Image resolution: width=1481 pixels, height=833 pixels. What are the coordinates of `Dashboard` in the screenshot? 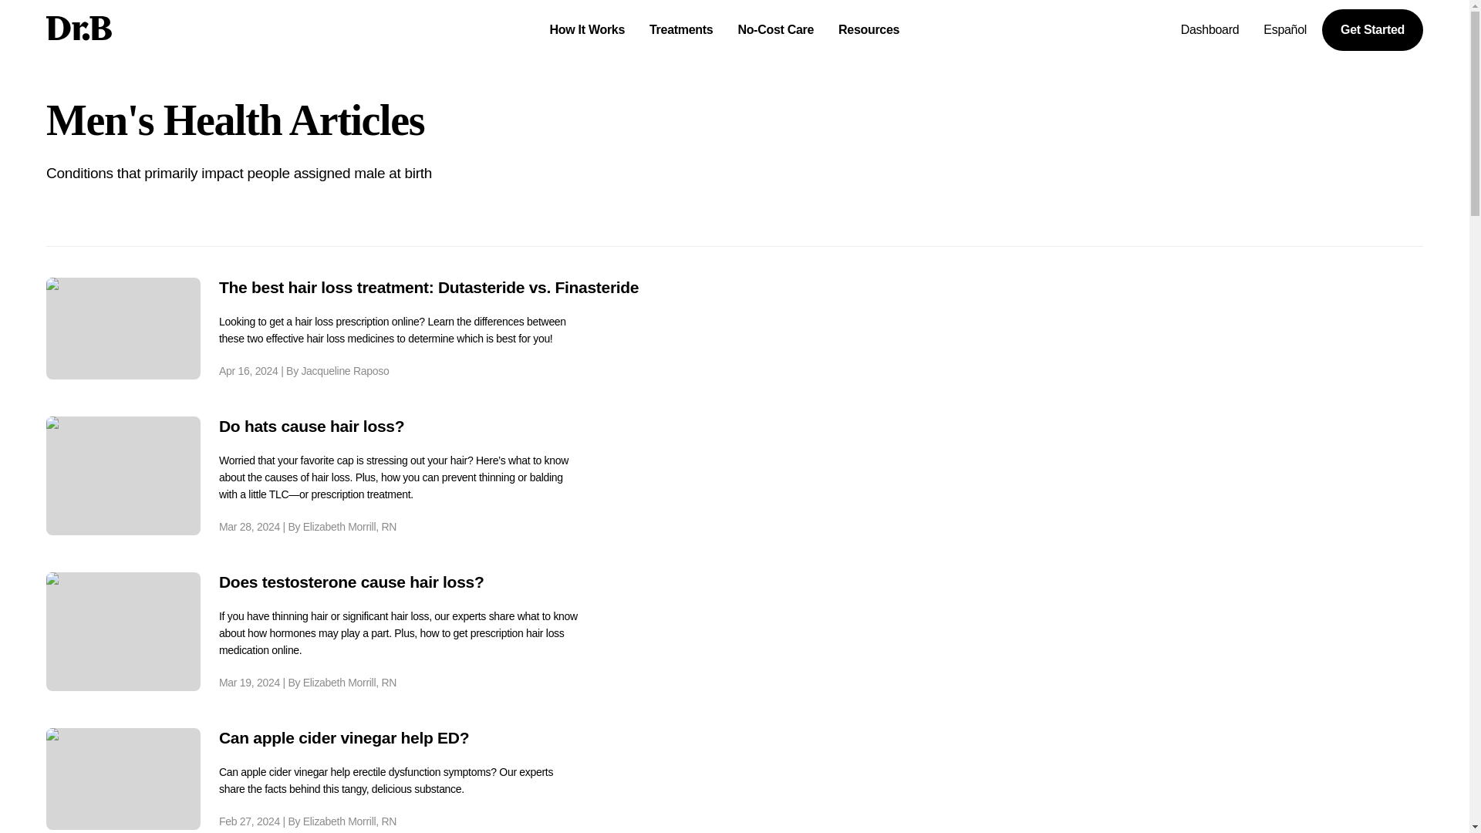 It's located at (1209, 29).